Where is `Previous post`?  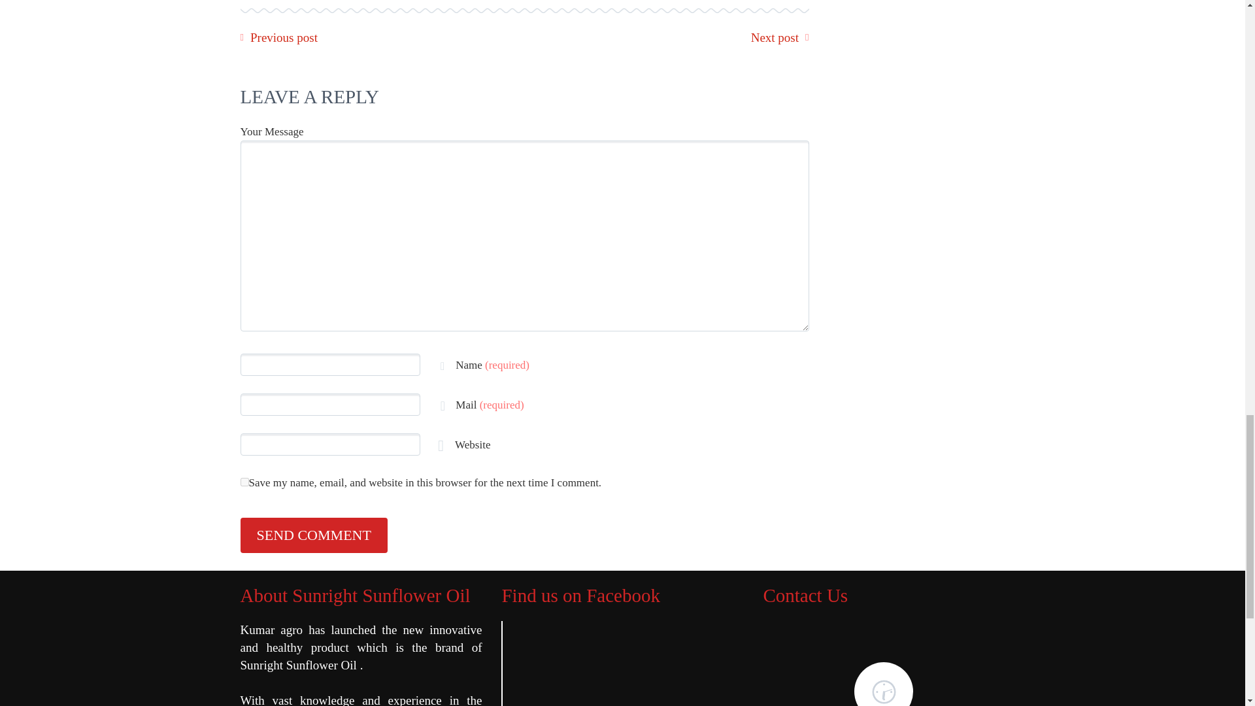
Previous post is located at coordinates (284, 38).